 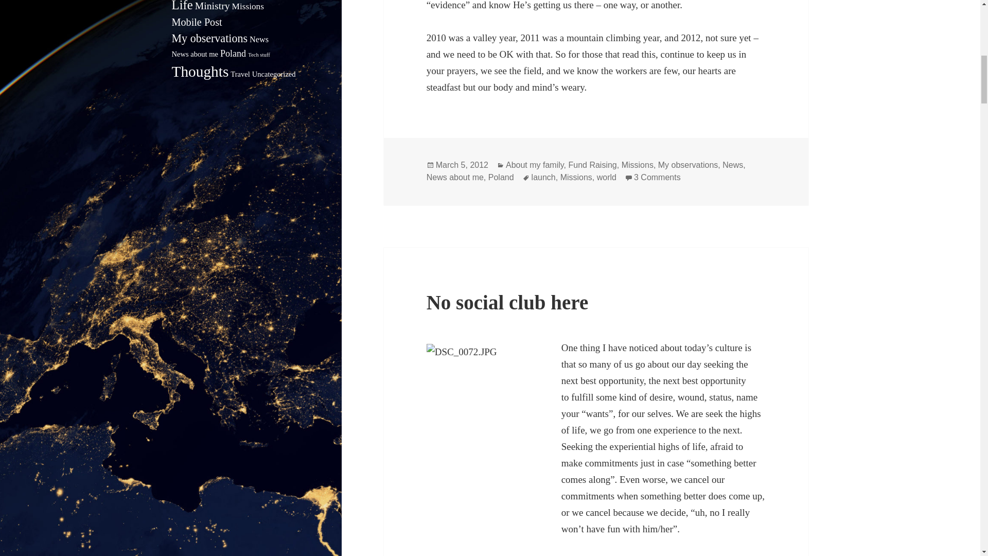 I want to click on Life, so click(x=182, y=6).